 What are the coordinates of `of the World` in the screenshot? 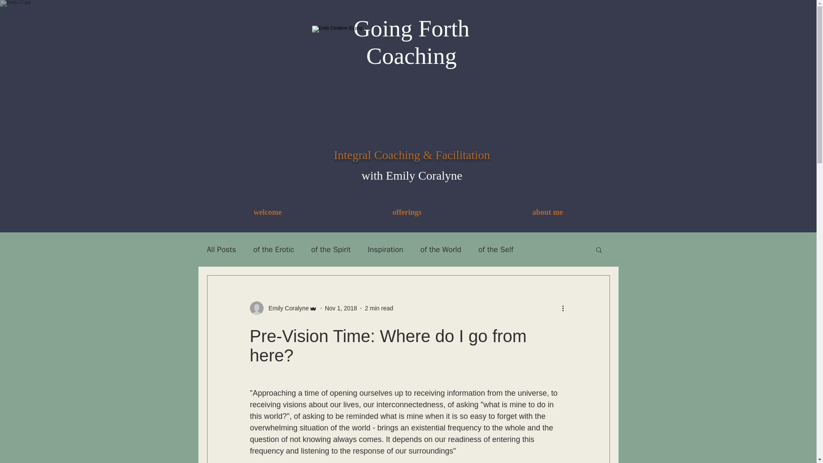 It's located at (441, 250).